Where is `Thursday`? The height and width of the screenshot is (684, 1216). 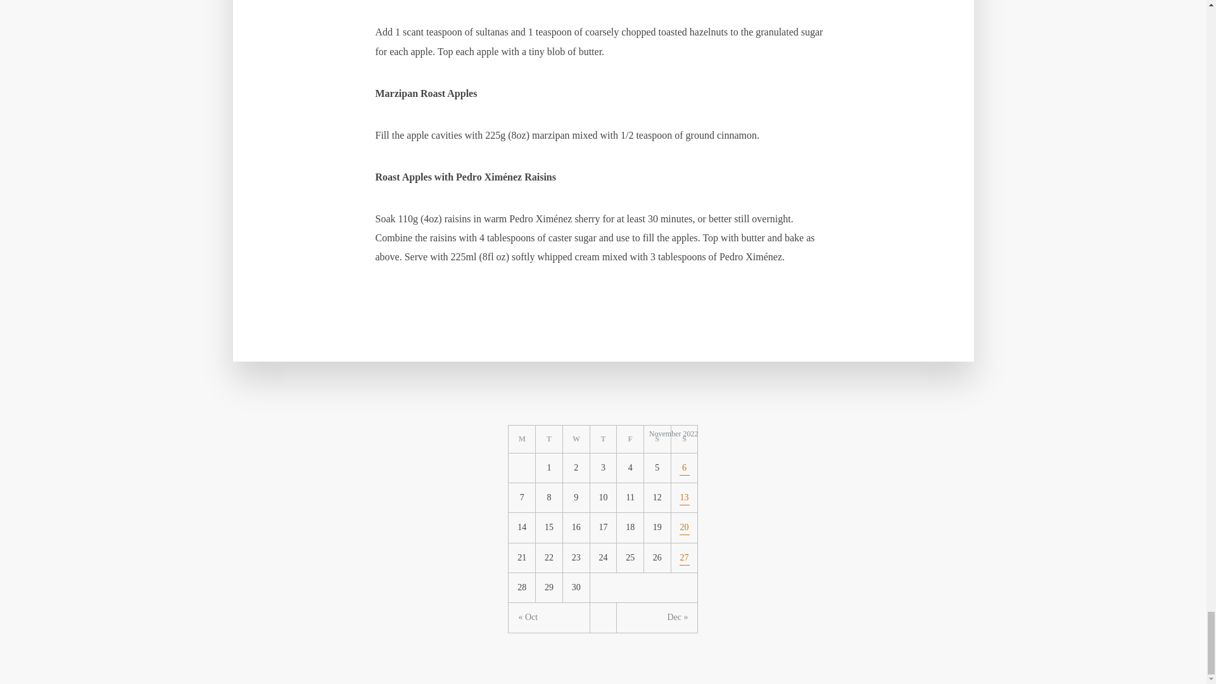
Thursday is located at coordinates (604, 440).